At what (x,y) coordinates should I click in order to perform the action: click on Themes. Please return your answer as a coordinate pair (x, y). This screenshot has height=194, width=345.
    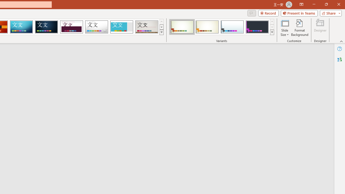
    Looking at the image, I should click on (161, 32).